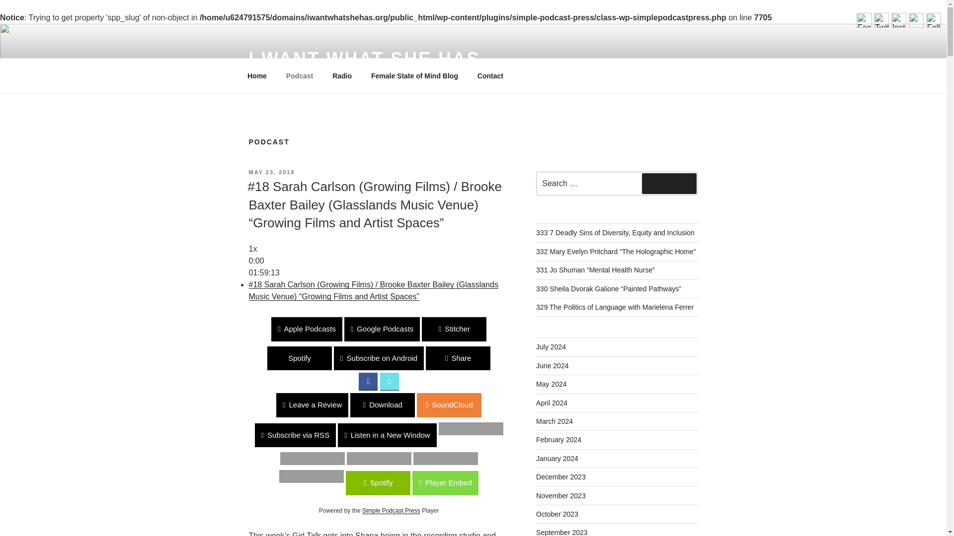  I want to click on Spotify, so click(299, 358).